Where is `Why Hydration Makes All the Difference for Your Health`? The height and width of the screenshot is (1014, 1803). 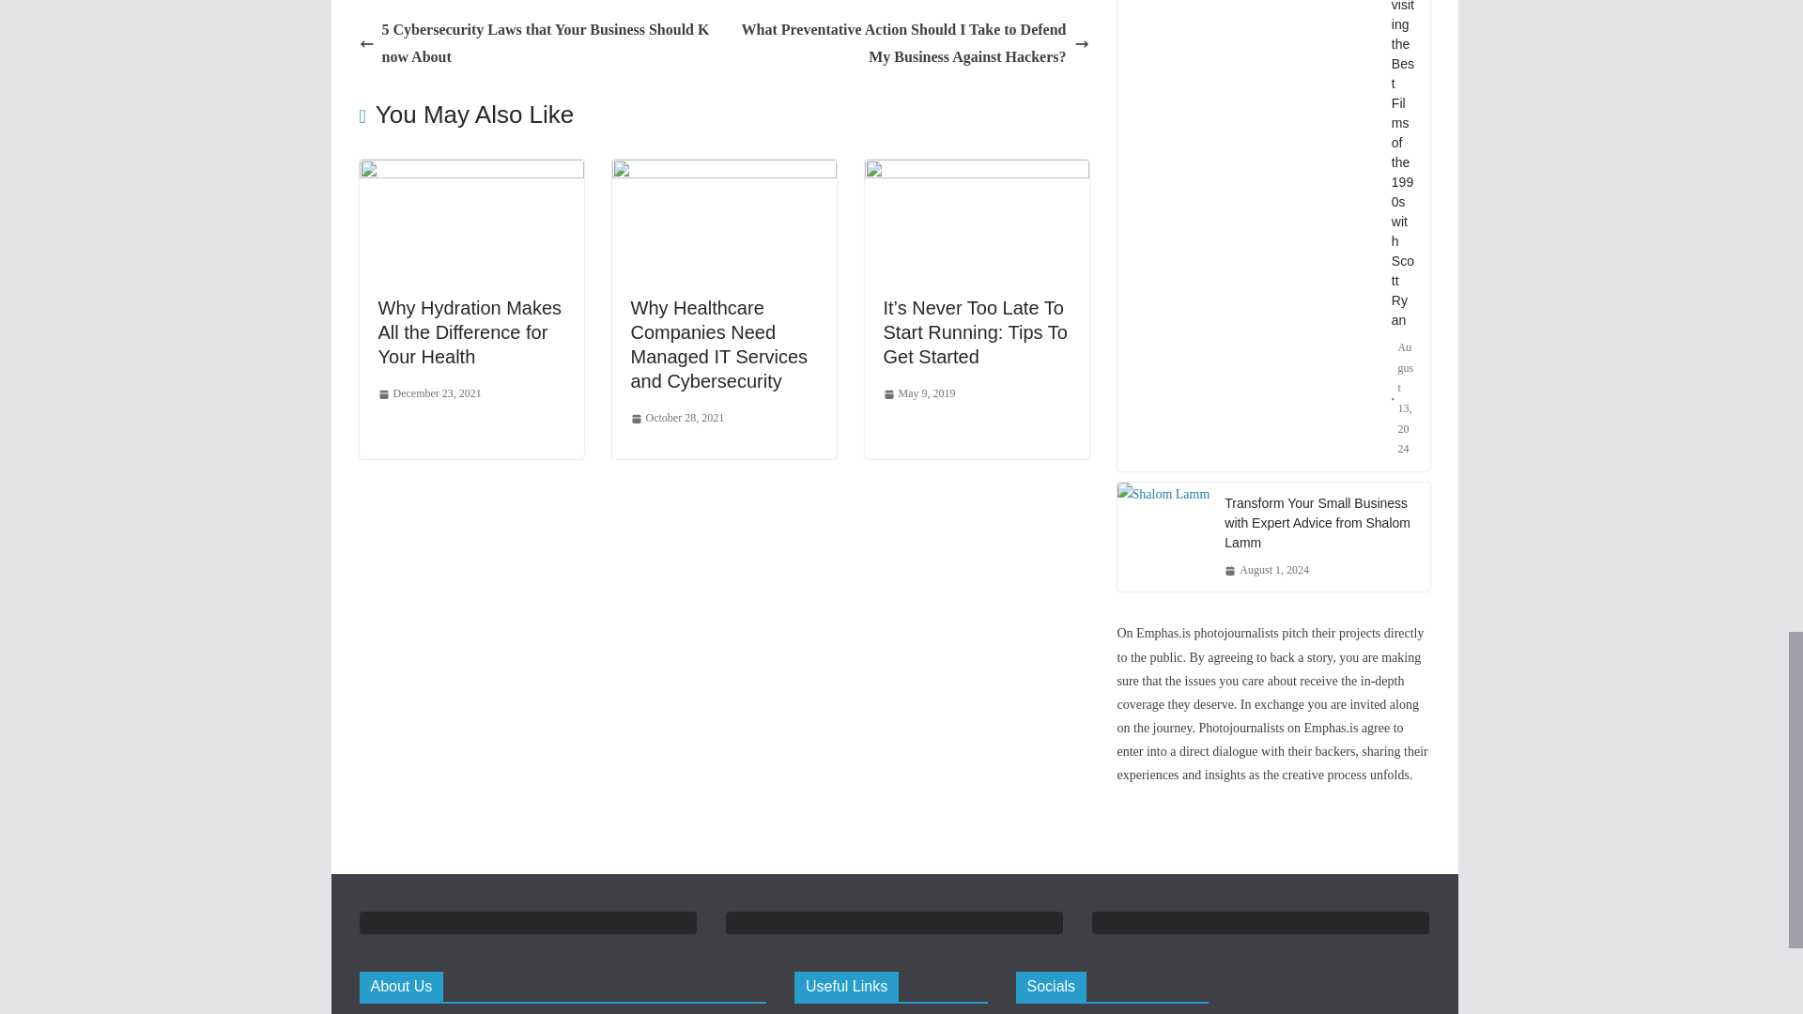 Why Hydration Makes All the Difference for Your Health is located at coordinates (469, 332).